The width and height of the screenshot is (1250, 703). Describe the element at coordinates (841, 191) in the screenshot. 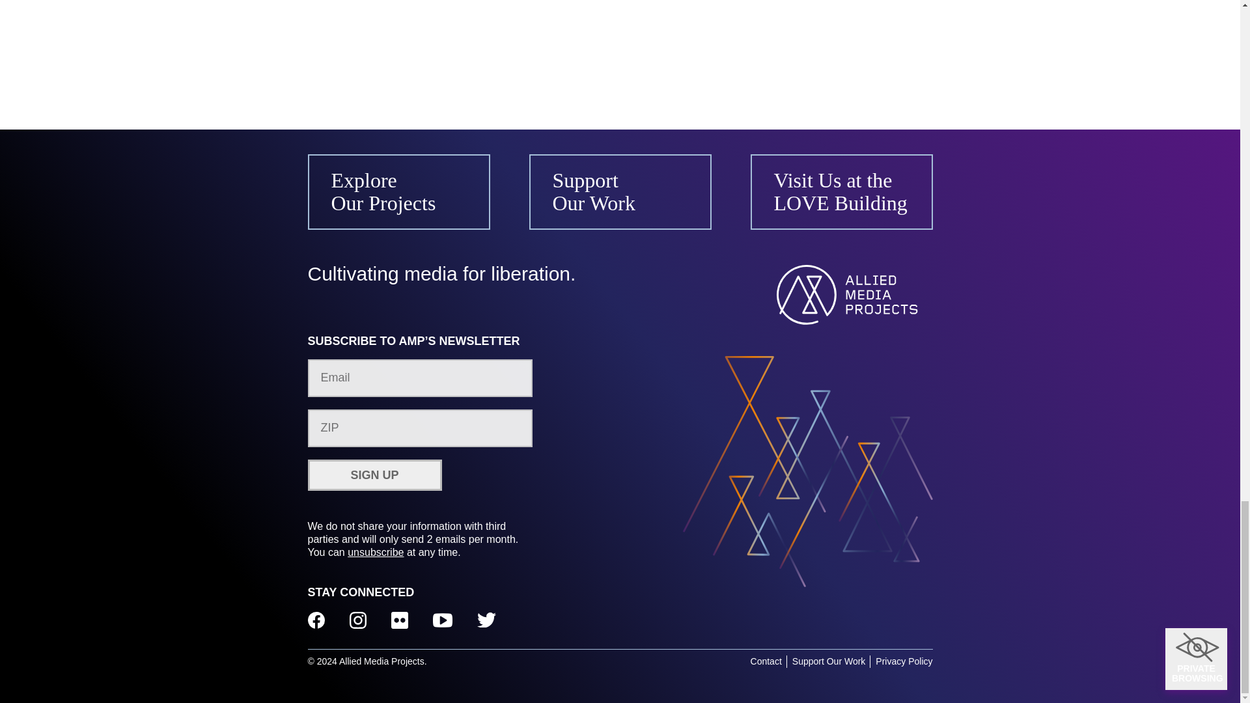

I see `Visit Us at the LOVE Building` at that location.